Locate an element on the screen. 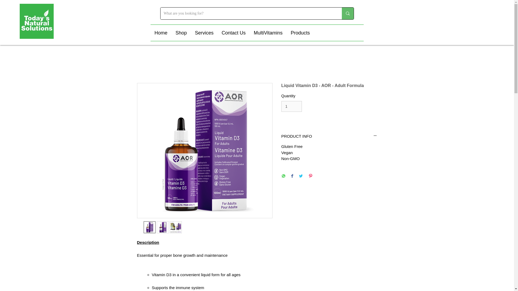  1 is located at coordinates (291, 106).